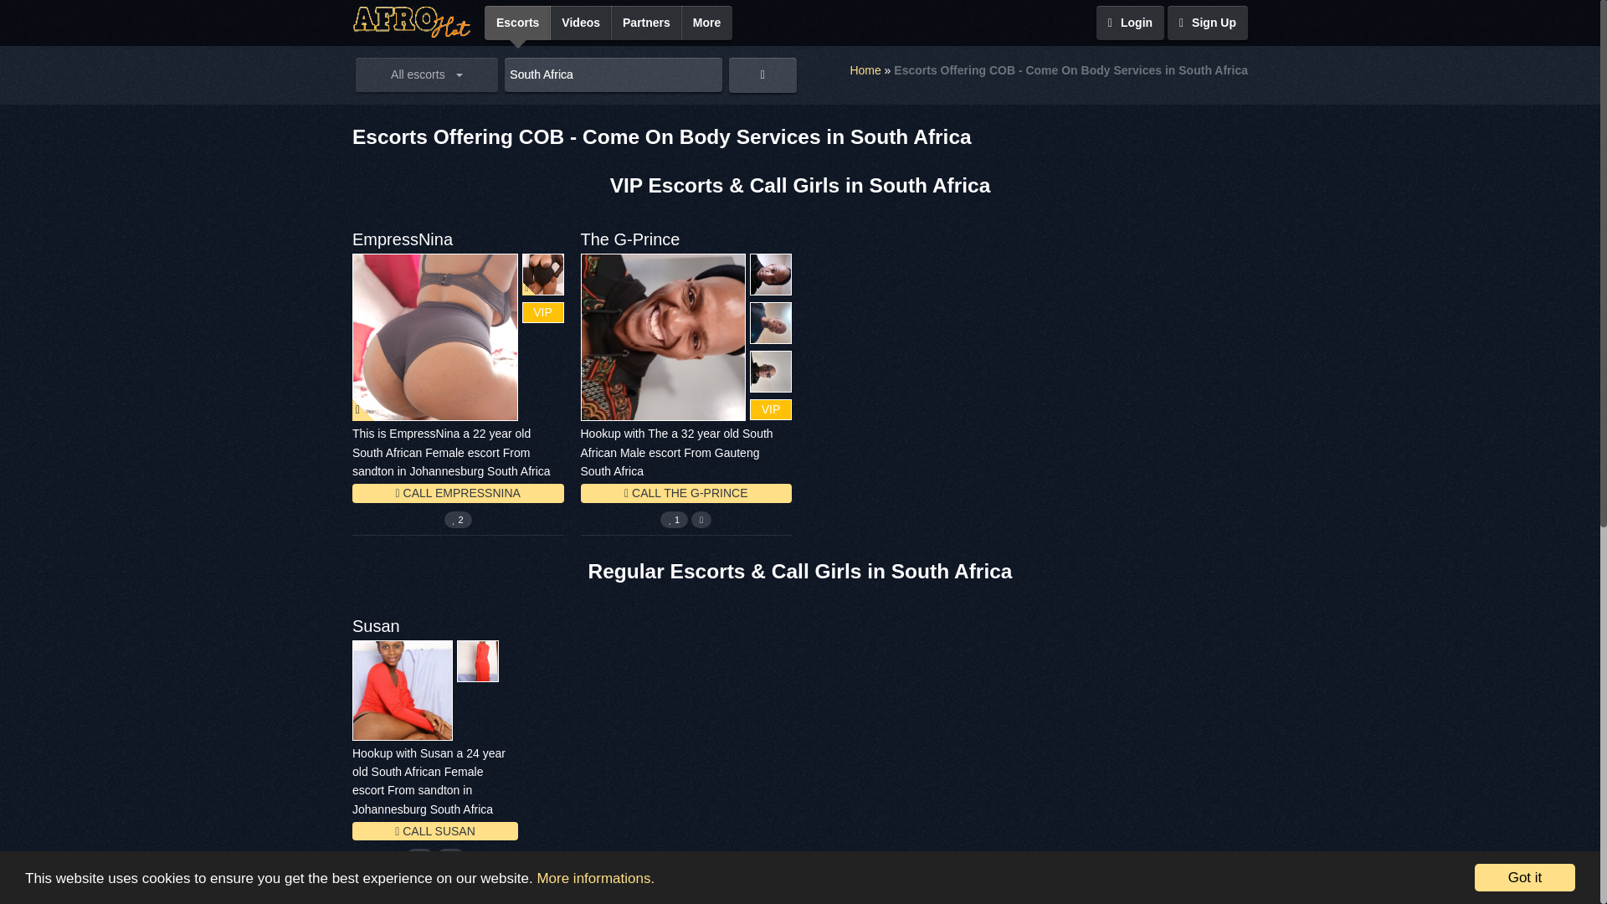 This screenshot has width=1607, height=904. What do you see at coordinates (1130, 22) in the screenshot?
I see `Login` at bounding box center [1130, 22].